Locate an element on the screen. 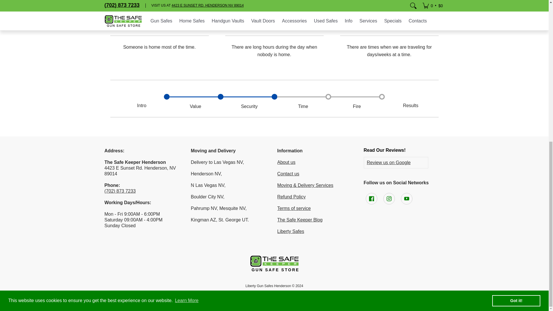 This screenshot has height=311, width=553. Discover is located at coordinates (247, 294).